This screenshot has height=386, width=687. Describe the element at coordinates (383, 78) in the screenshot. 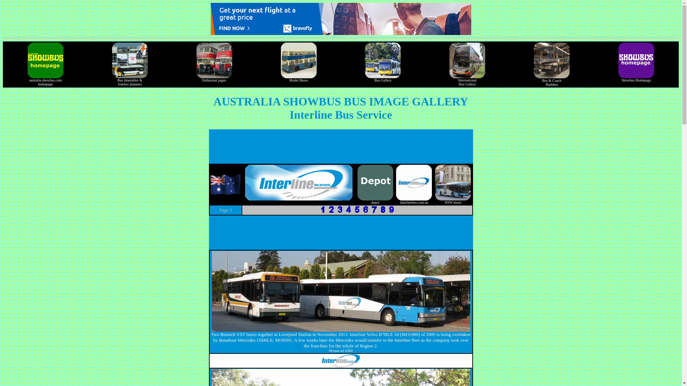

I see `Bus Gallery` at that location.